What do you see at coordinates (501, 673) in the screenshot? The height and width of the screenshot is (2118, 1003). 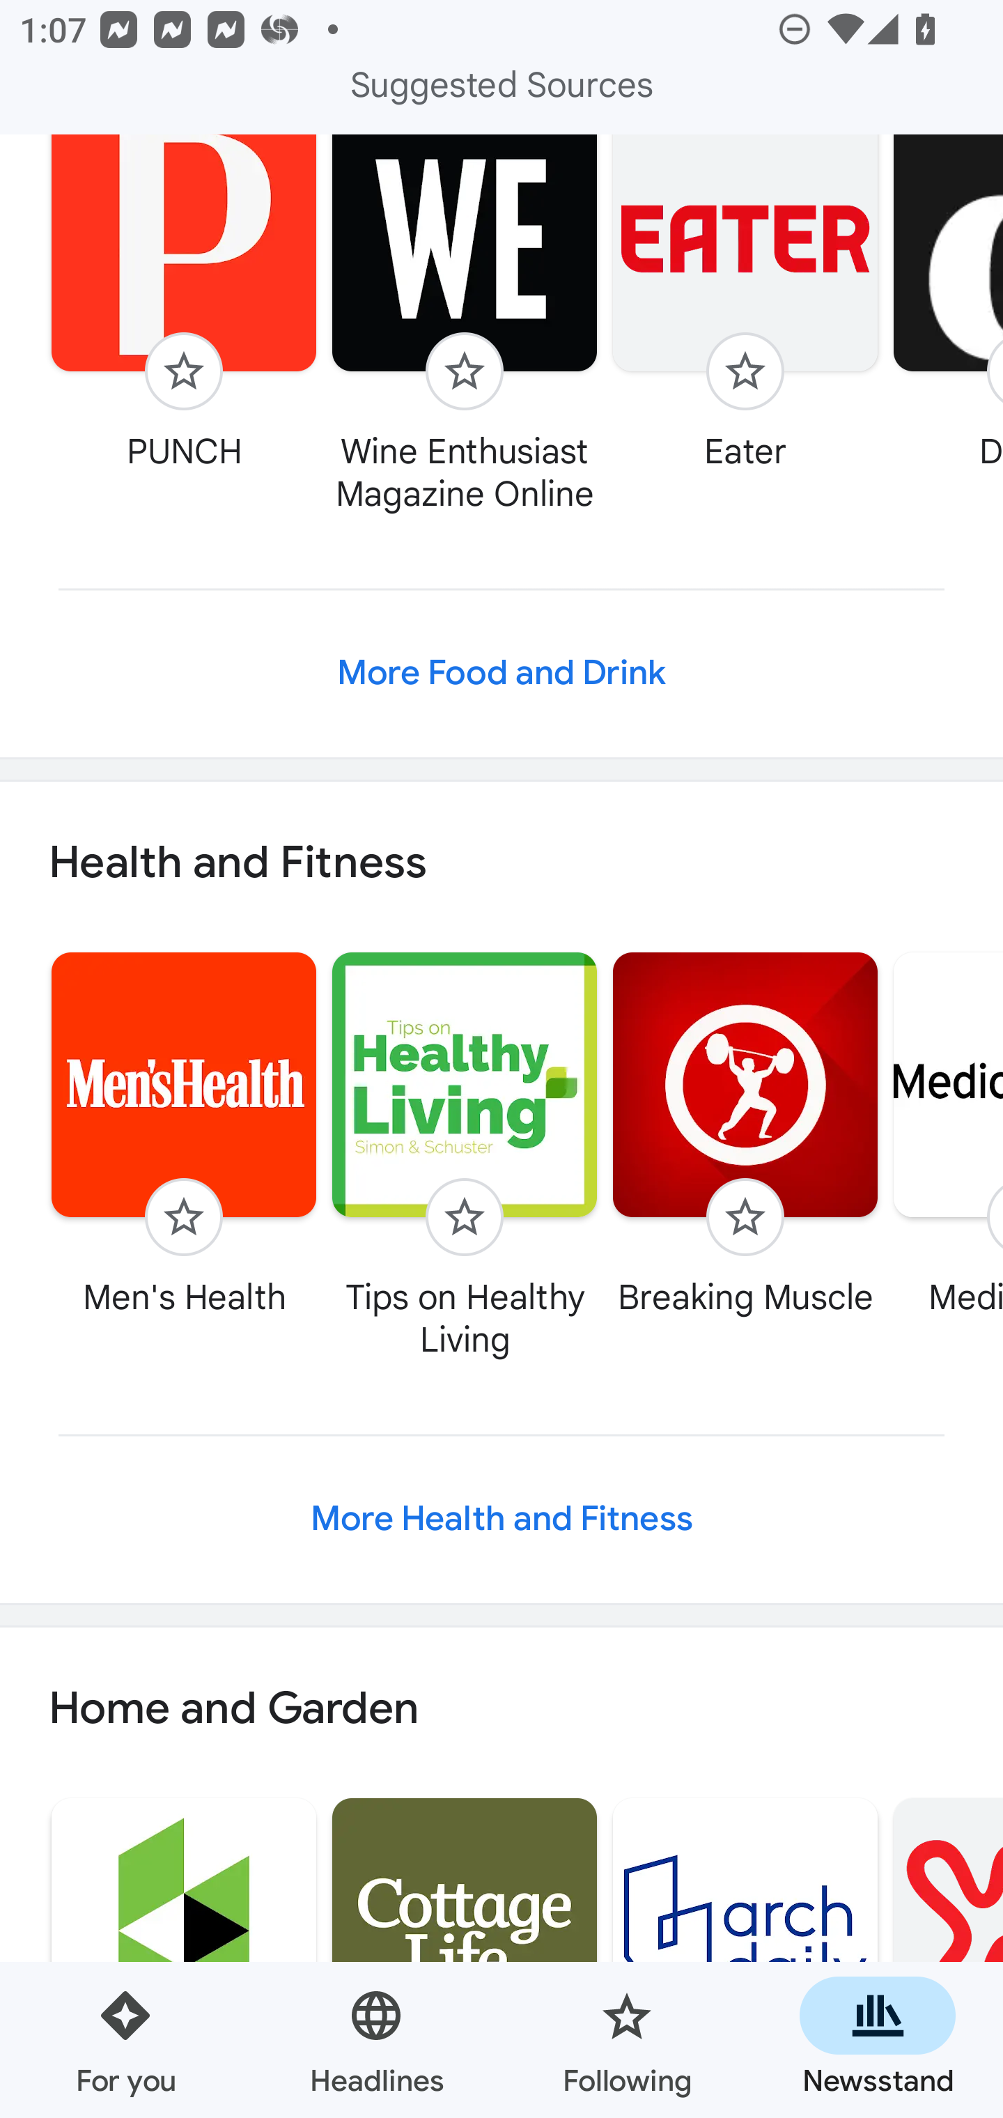 I see `More Food and Drink` at bounding box center [501, 673].